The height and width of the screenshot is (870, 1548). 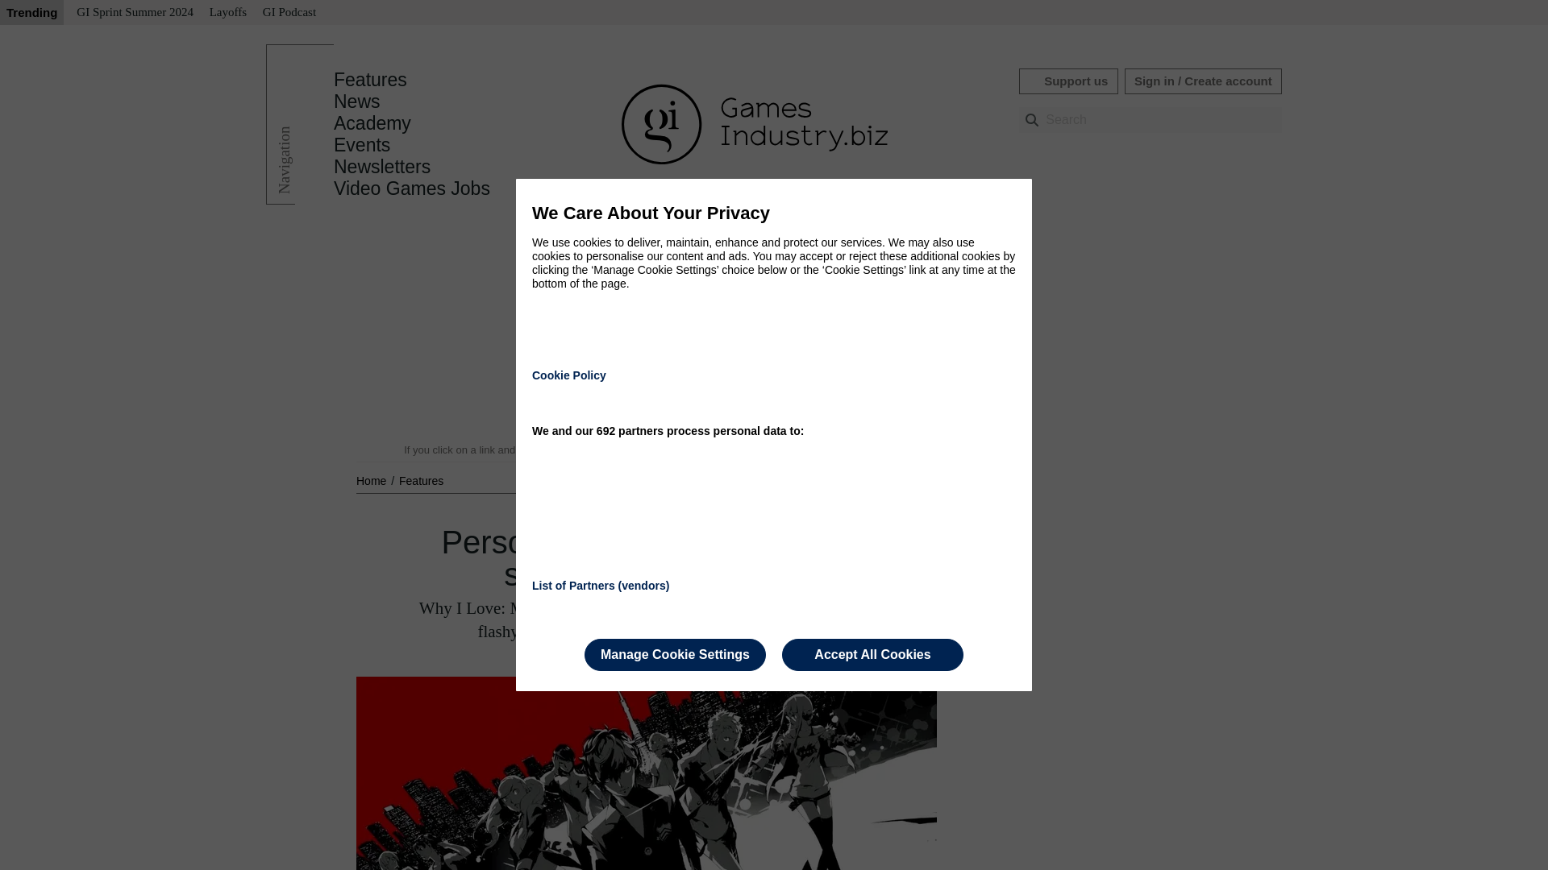 I want to click on Newsletters, so click(x=382, y=167).